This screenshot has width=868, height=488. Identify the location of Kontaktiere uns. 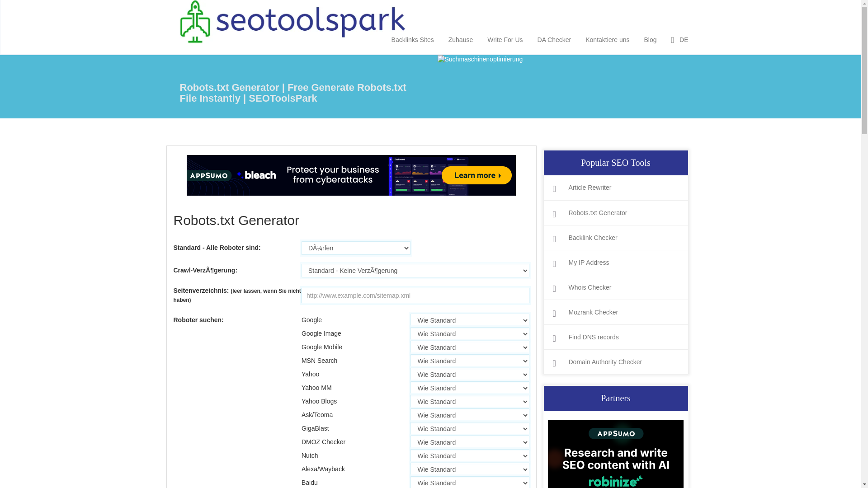
(608, 38).